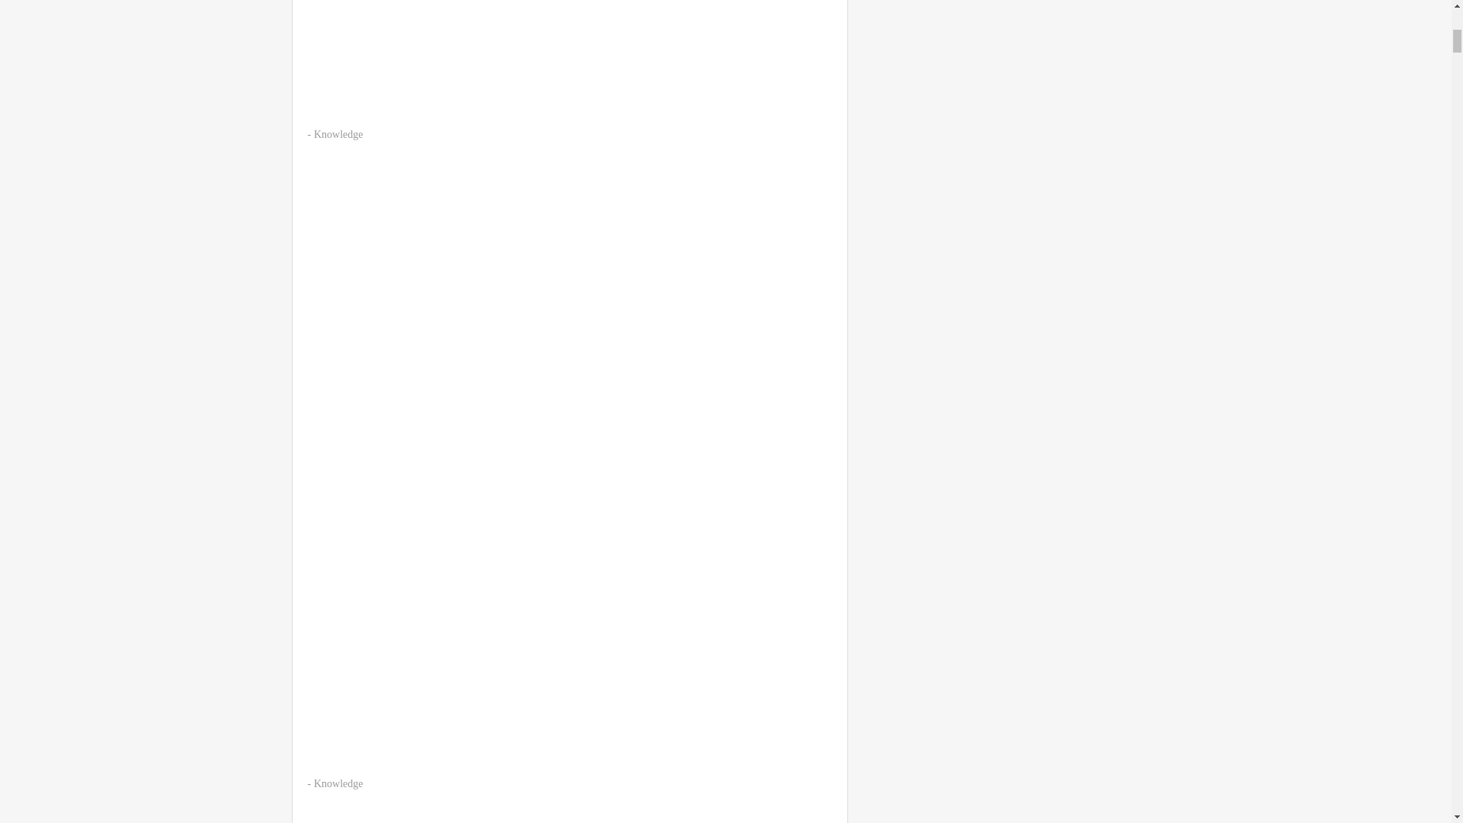 The height and width of the screenshot is (823, 1463). What do you see at coordinates (338, 134) in the screenshot?
I see `Knowledge` at bounding box center [338, 134].